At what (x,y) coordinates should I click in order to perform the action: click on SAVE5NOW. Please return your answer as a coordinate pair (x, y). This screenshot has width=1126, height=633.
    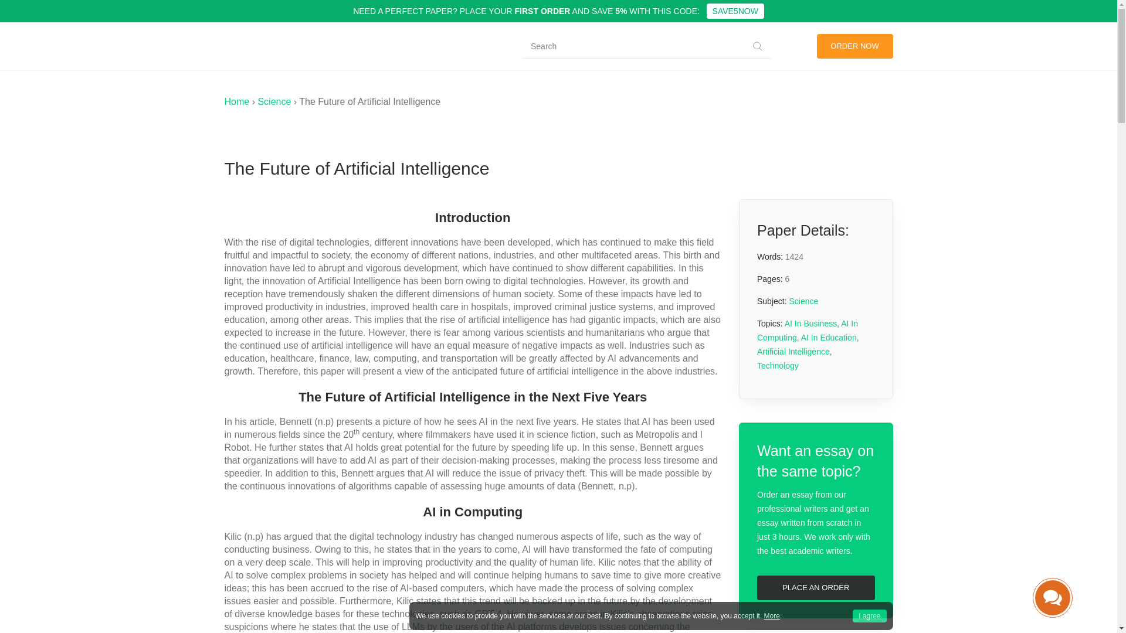
    Looking at the image, I should click on (735, 11).